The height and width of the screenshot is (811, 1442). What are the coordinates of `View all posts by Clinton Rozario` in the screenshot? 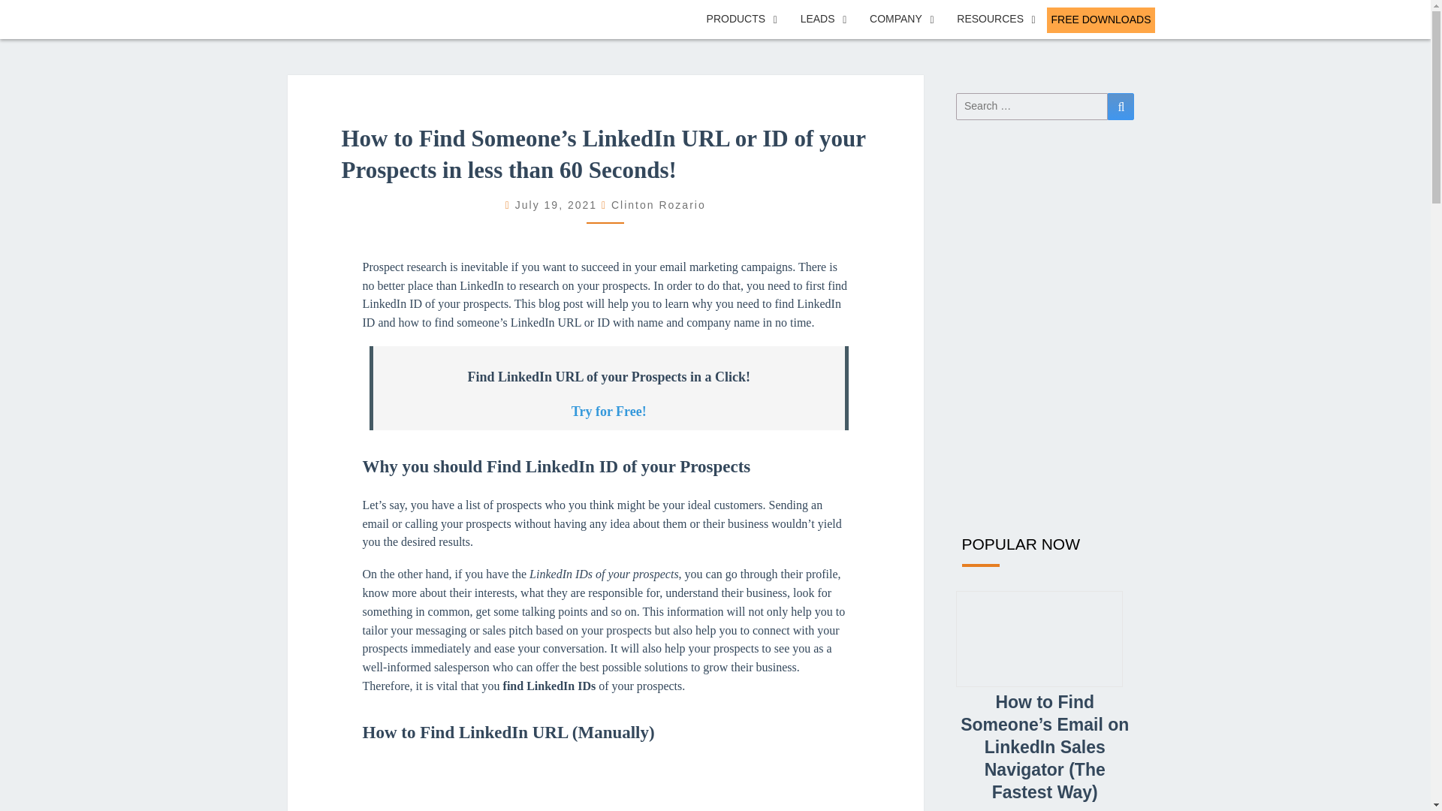 It's located at (659, 204).